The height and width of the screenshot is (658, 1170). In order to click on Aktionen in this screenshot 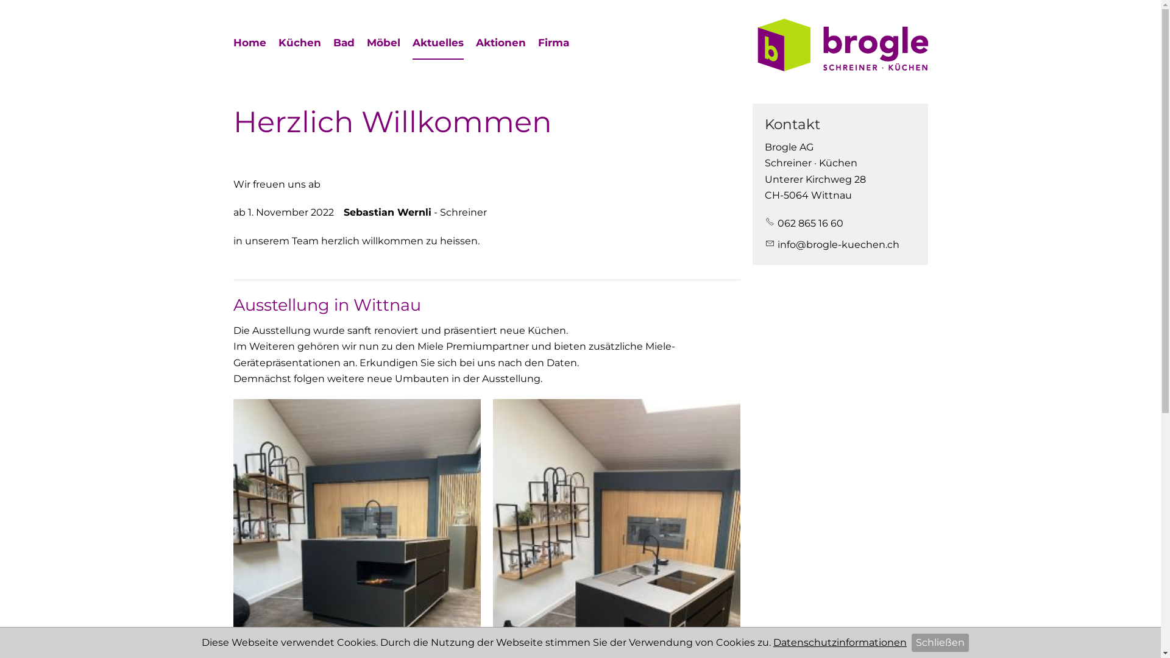, I will do `click(500, 43)`.